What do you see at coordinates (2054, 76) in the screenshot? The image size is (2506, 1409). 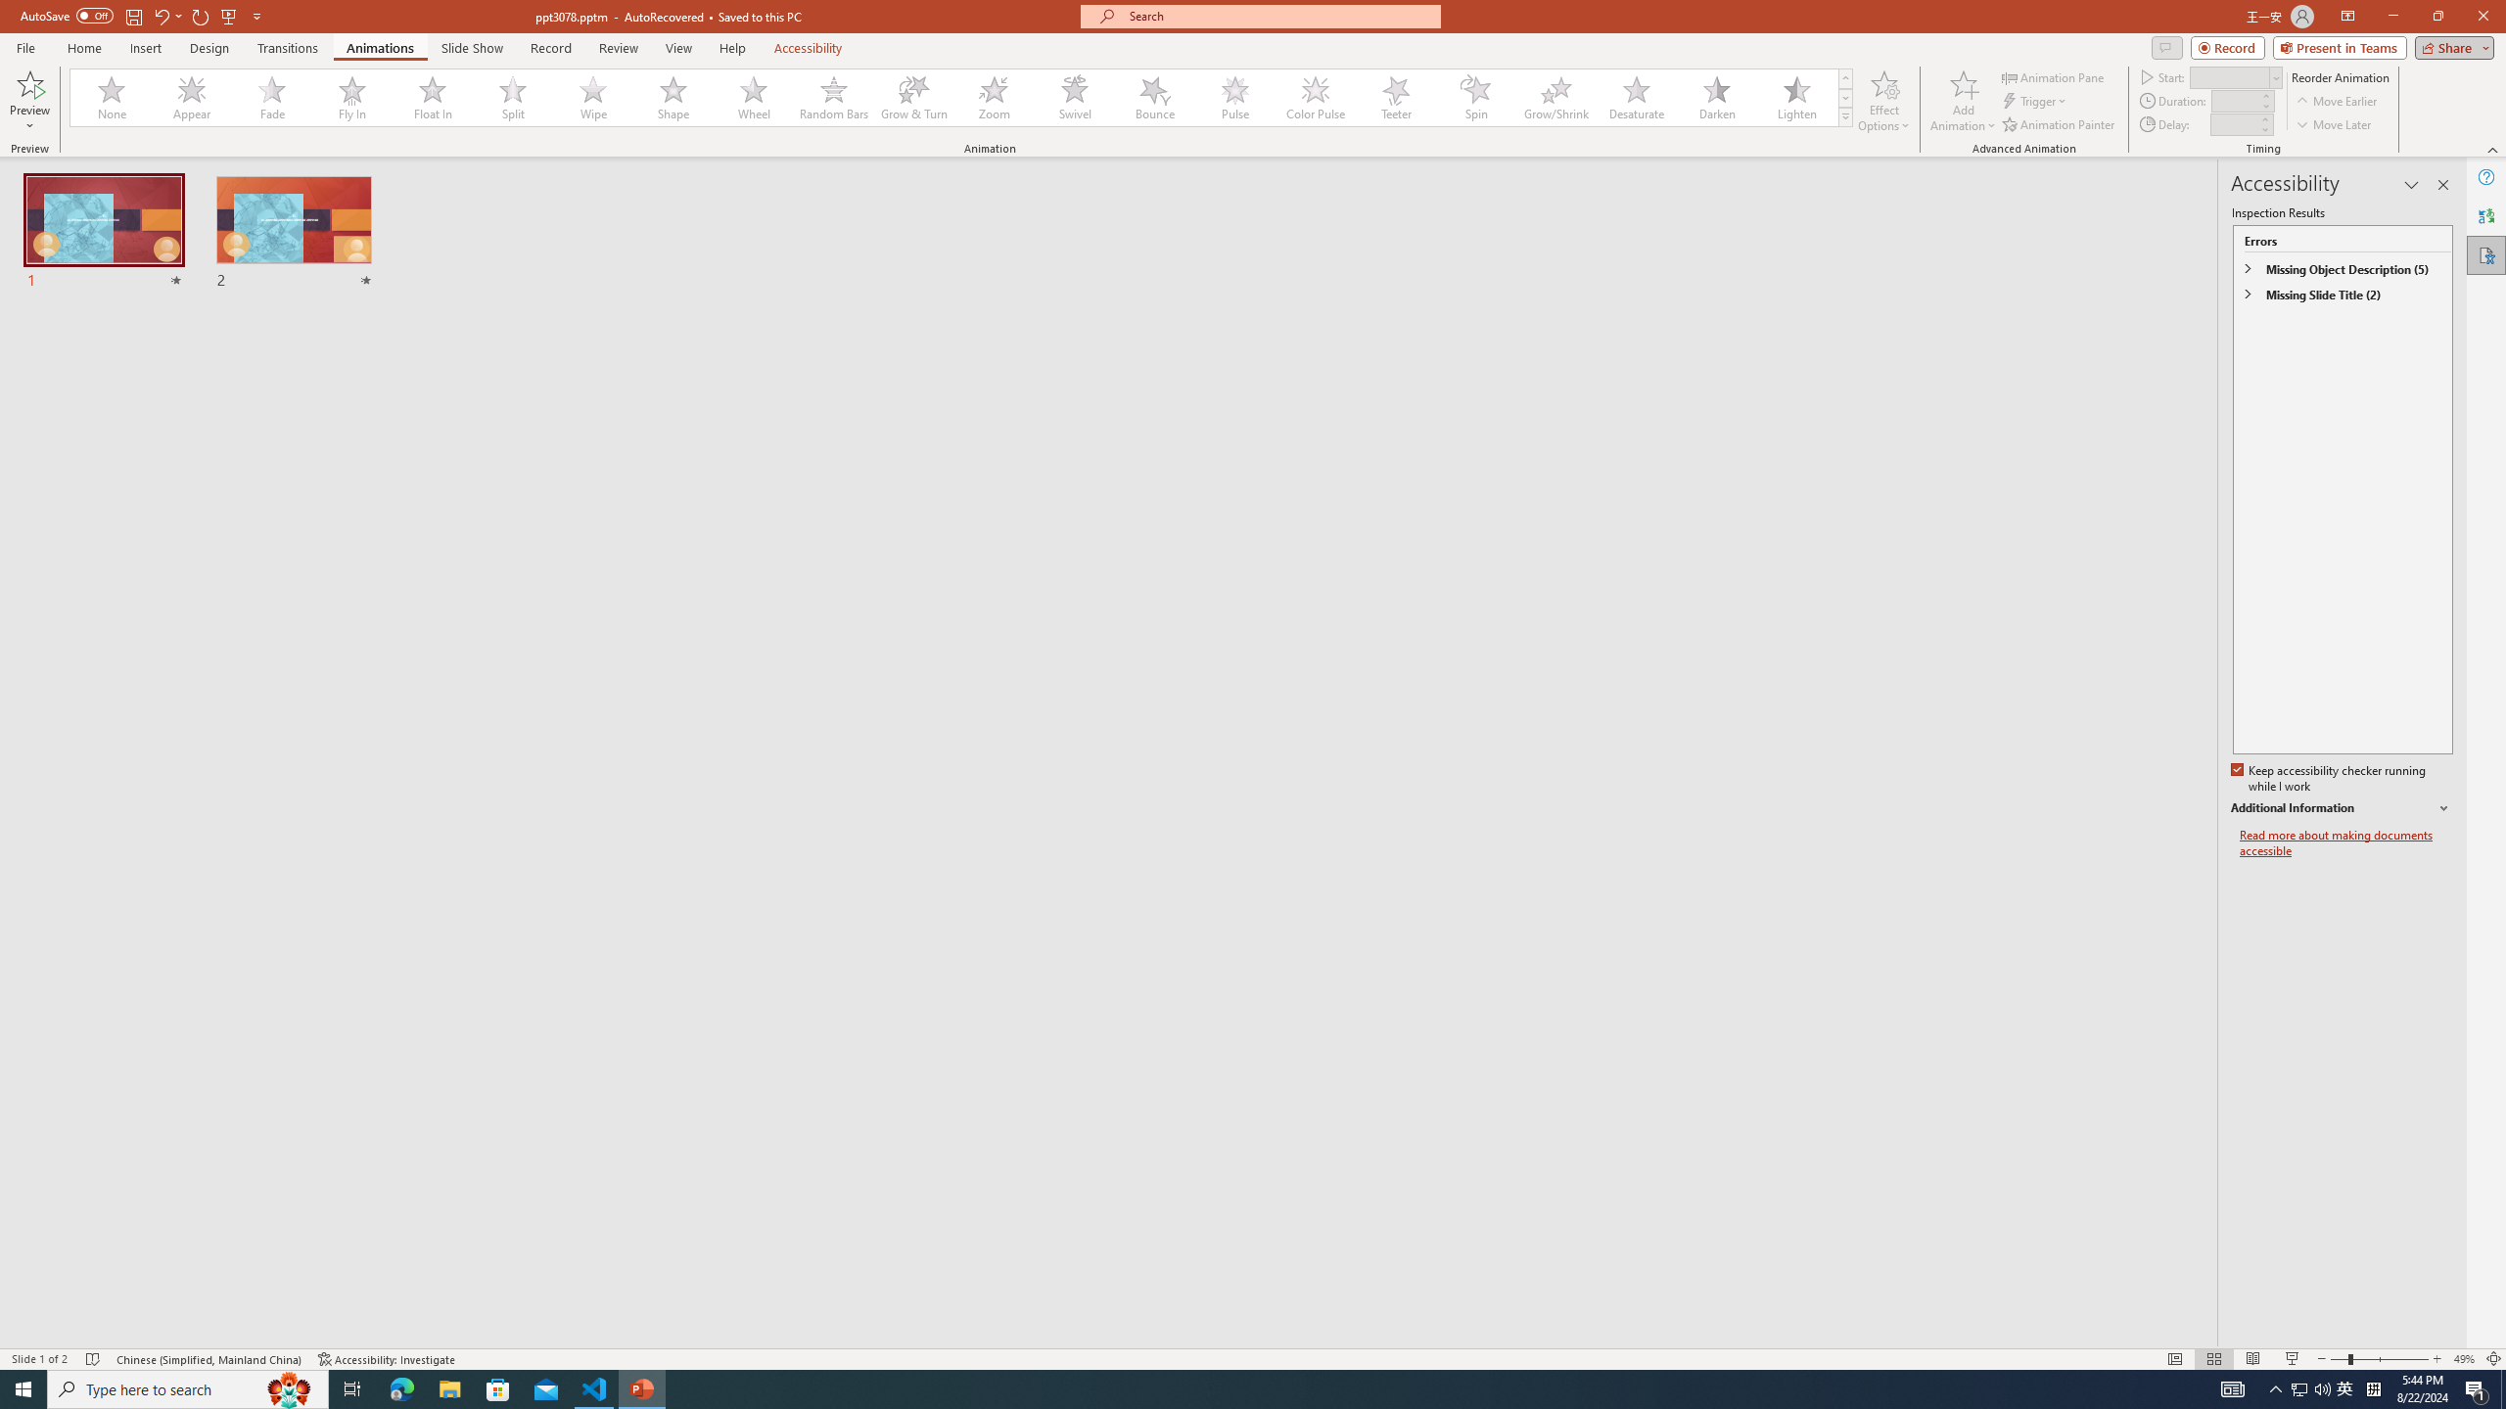 I see `Animation Pane` at bounding box center [2054, 76].